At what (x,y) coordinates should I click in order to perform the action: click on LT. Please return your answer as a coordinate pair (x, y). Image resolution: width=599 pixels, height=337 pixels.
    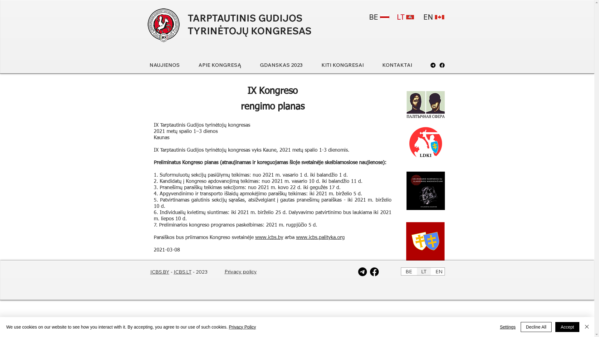
    Looking at the image, I should click on (423, 271).